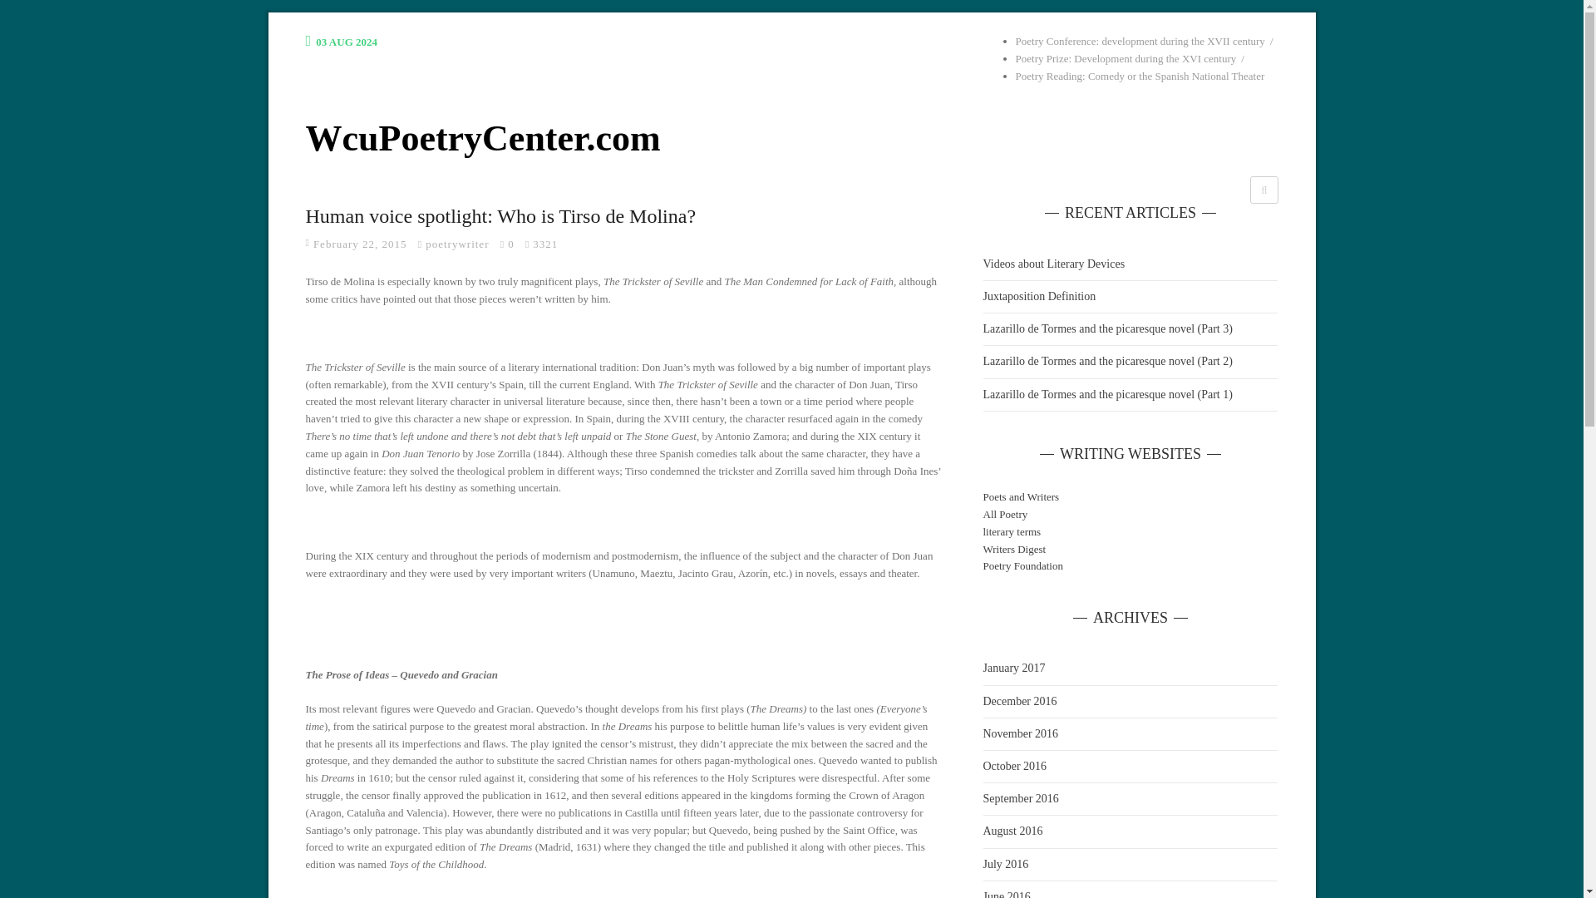 This screenshot has width=1596, height=898. I want to click on Juxtaposition Definition, so click(1130, 297).